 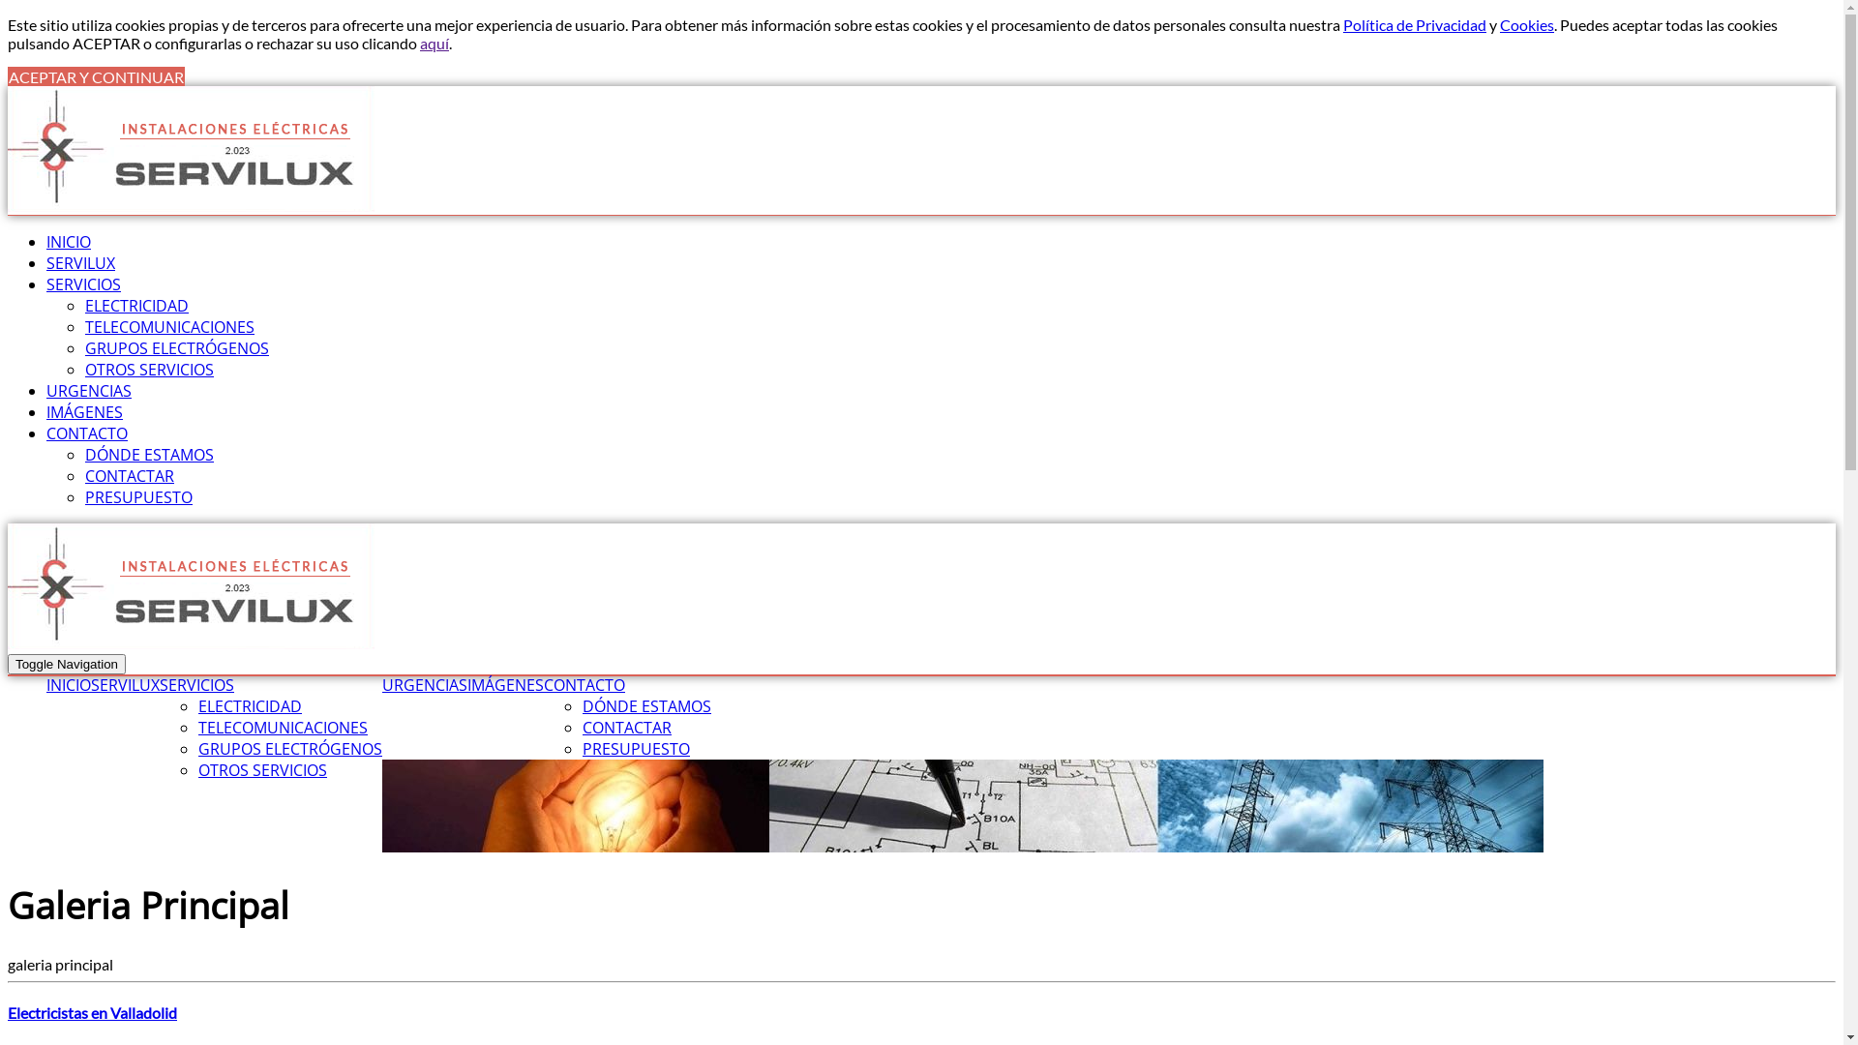 What do you see at coordinates (250, 706) in the screenshot?
I see `ELECTRICIDAD` at bounding box center [250, 706].